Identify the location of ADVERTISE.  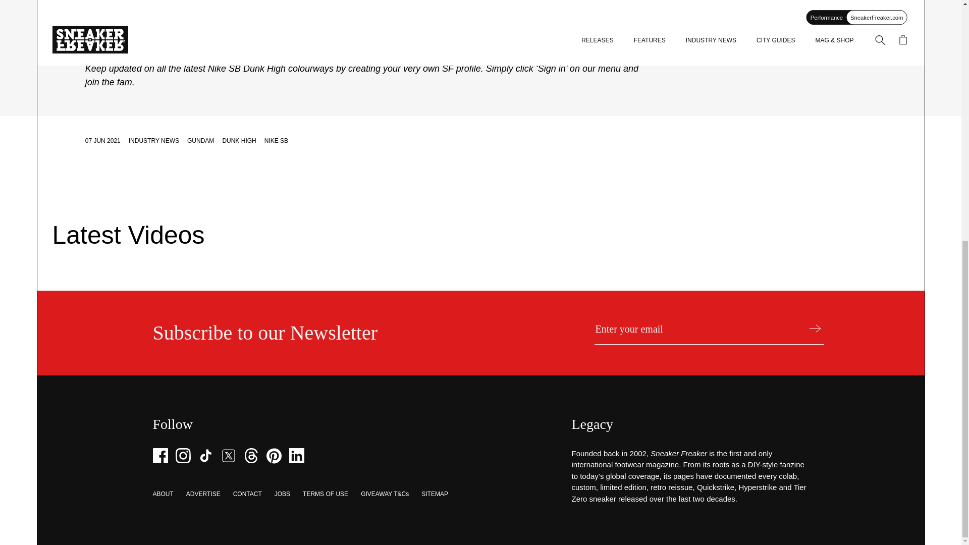
(203, 494).